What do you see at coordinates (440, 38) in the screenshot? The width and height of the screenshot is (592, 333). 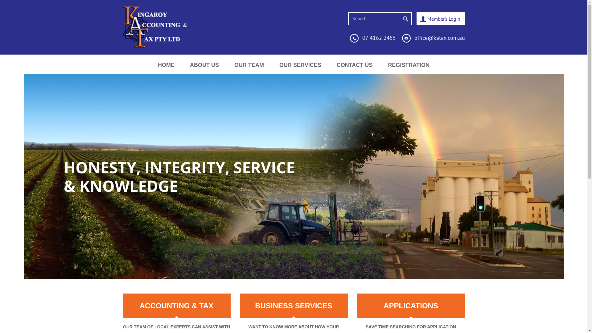 I see `office@katax.com.au` at bounding box center [440, 38].